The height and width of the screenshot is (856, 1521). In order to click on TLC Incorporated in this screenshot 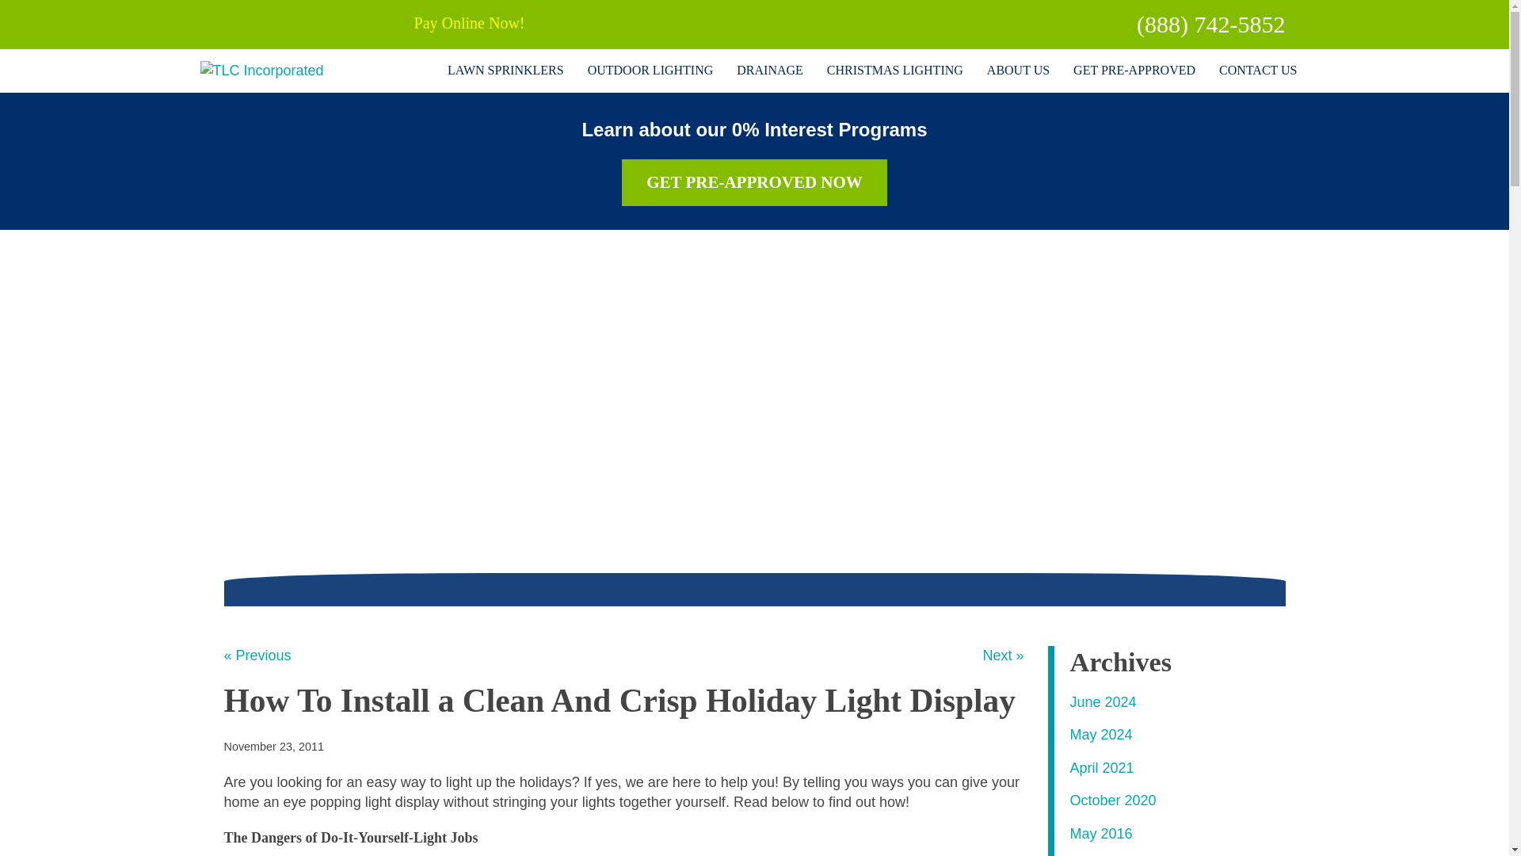, I will do `click(261, 70)`.